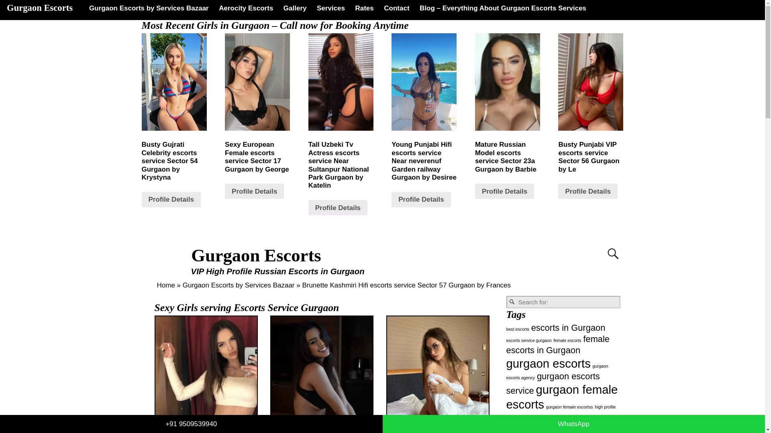 This screenshot has height=433, width=771. I want to click on Home, so click(165, 285).